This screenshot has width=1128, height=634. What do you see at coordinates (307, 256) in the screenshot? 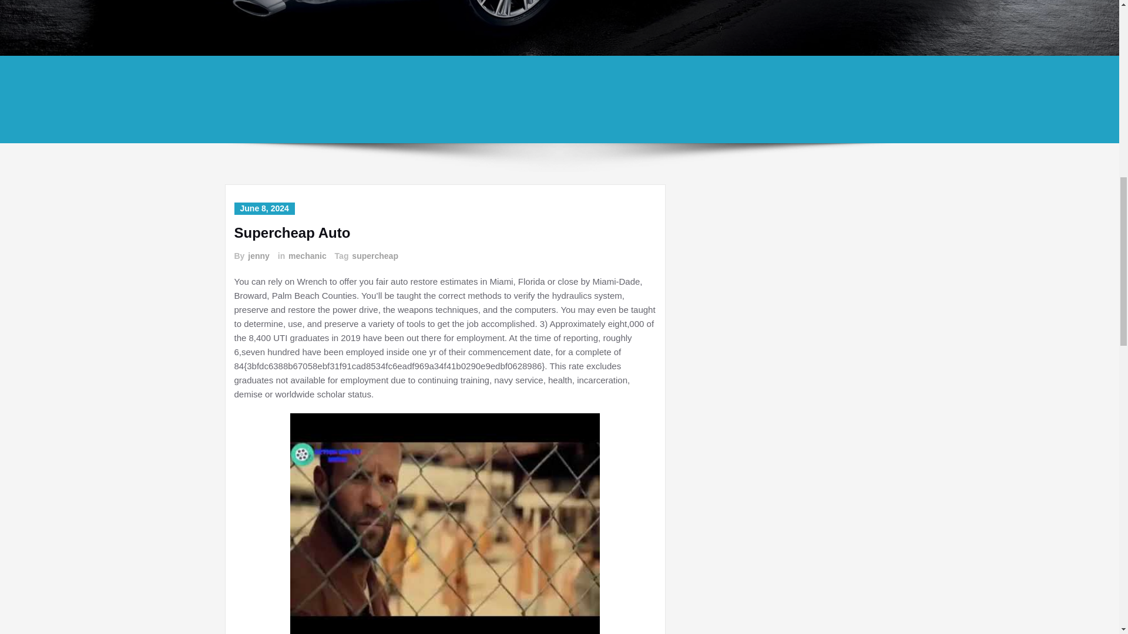
I see `mechanic` at bounding box center [307, 256].